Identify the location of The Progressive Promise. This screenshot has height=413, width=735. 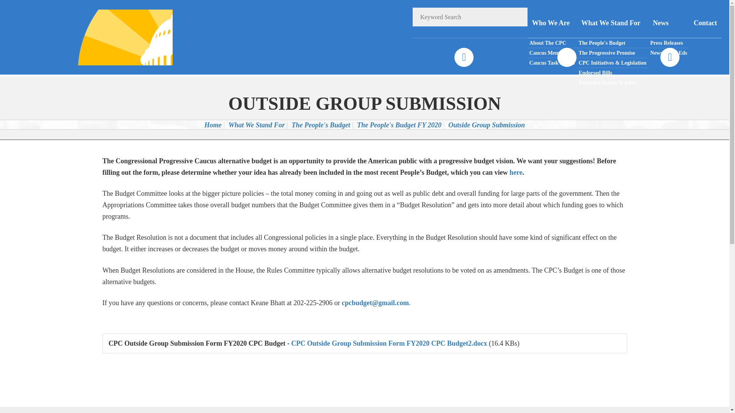
(612, 53).